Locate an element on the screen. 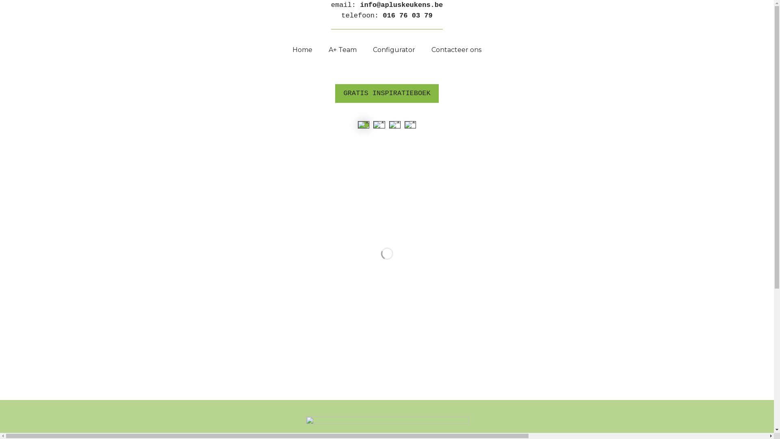  016 76 03 79 is located at coordinates (407, 15).